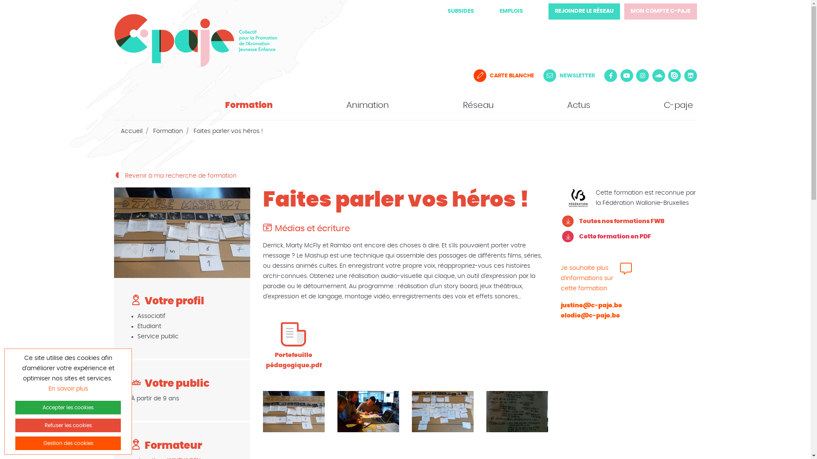  What do you see at coordinates (511, 11) in the screenshot?
I see `EMPLOIS` at bounding box center [511, 11].